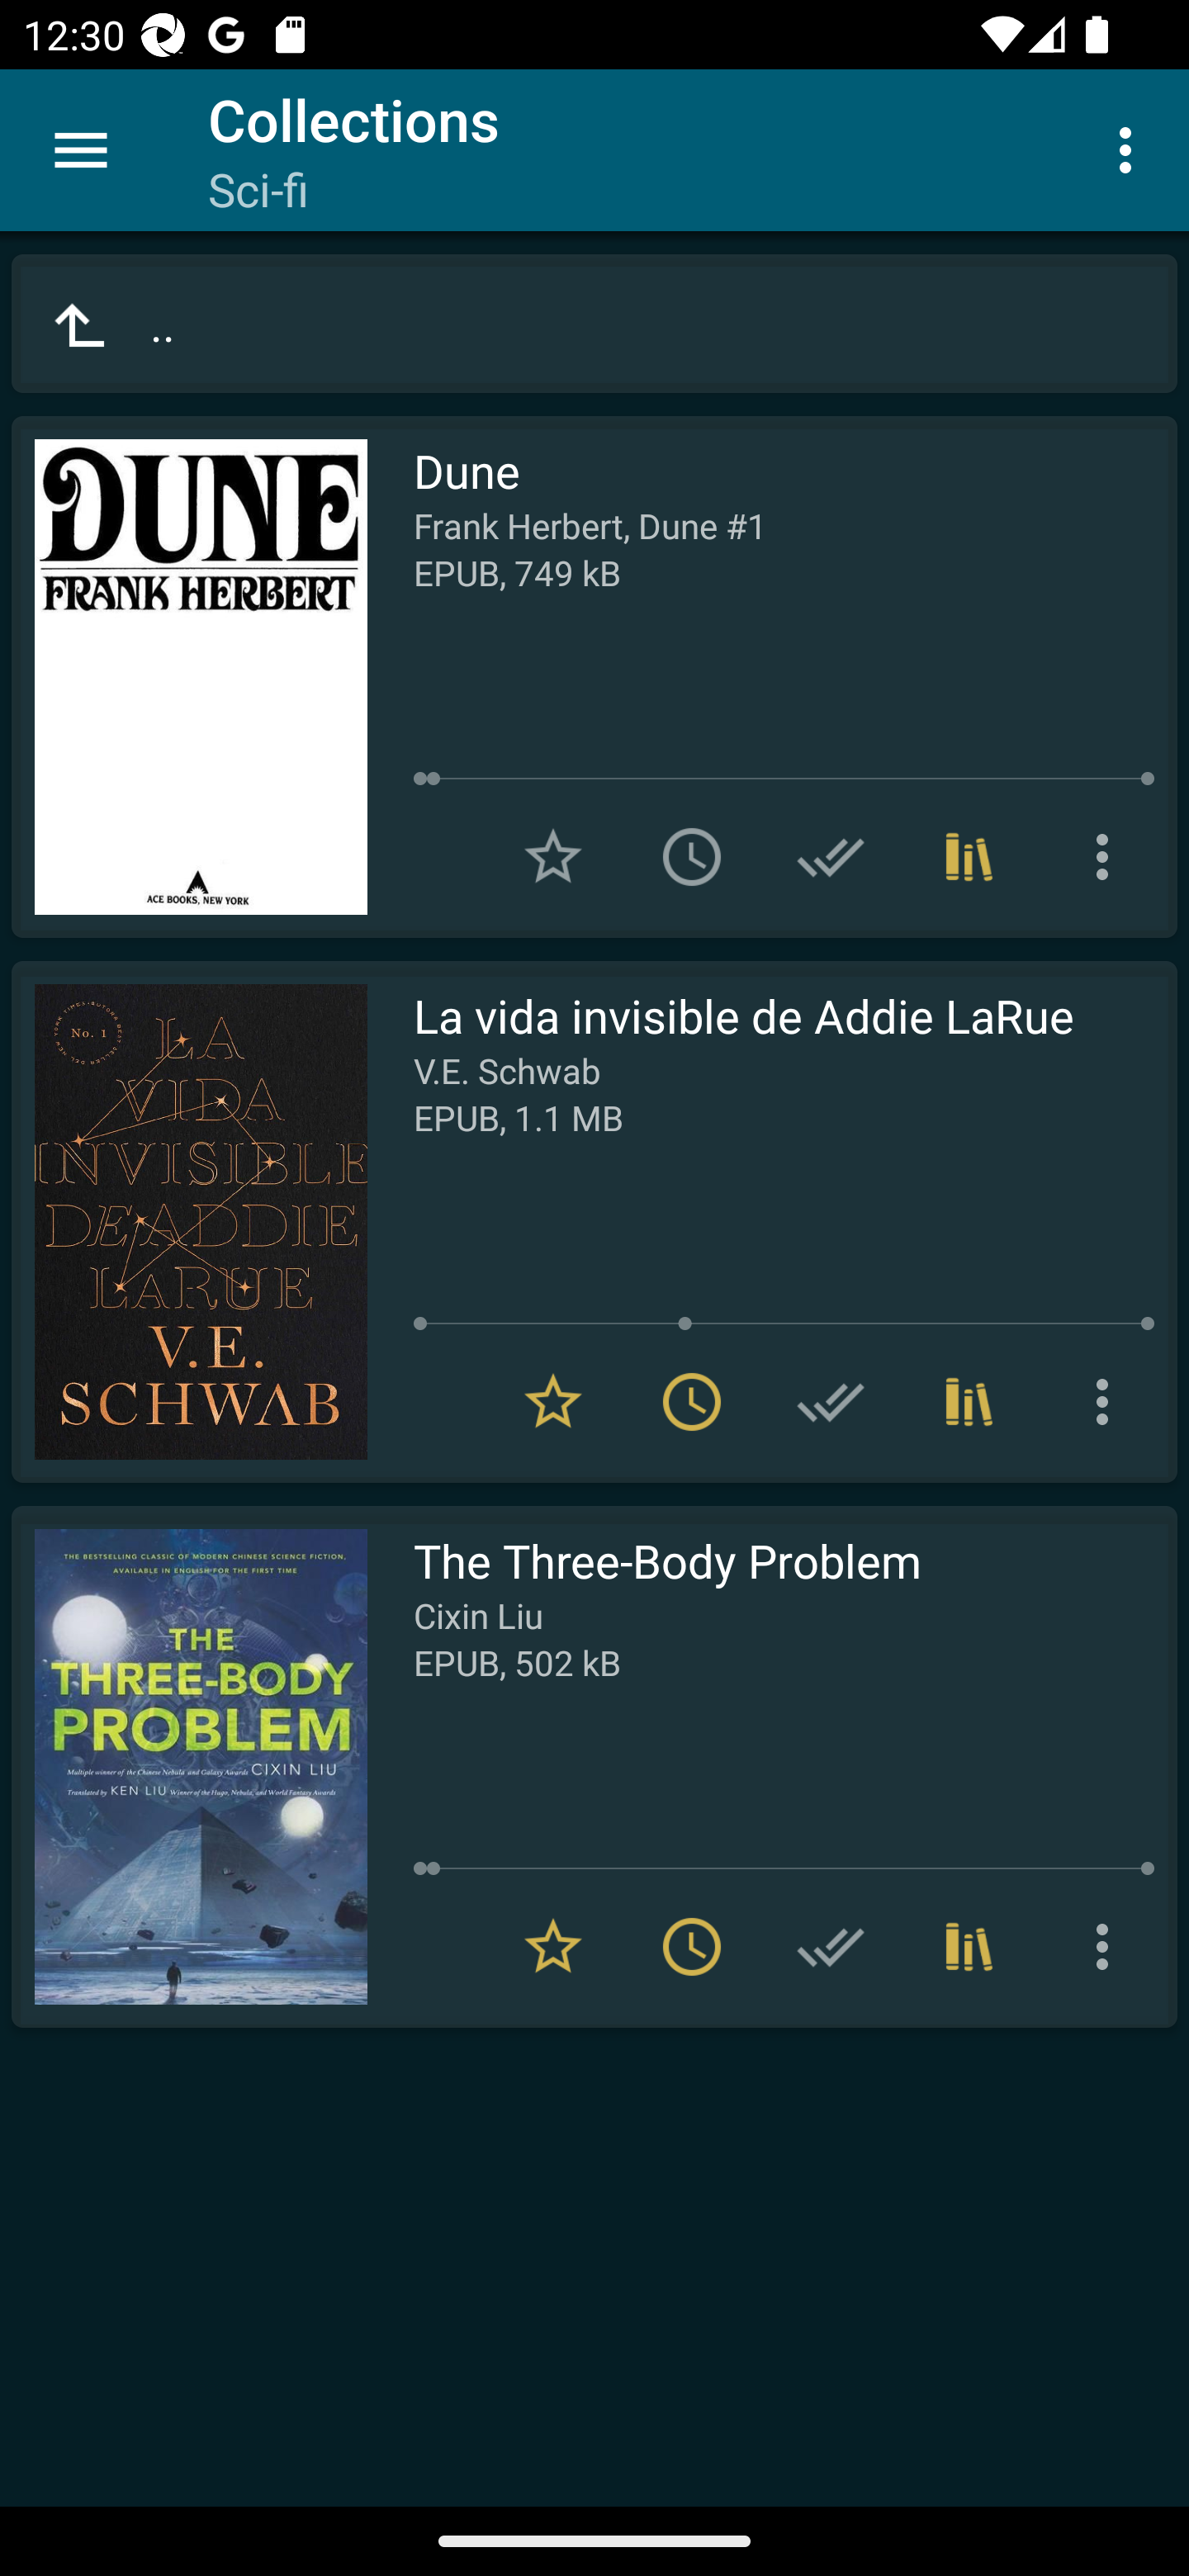 The height and width of the screenshot is (2576, 1189). What do you see at coordinates (594, 324) in the screenshot?
I see `..` at bounding box center [594, 324].